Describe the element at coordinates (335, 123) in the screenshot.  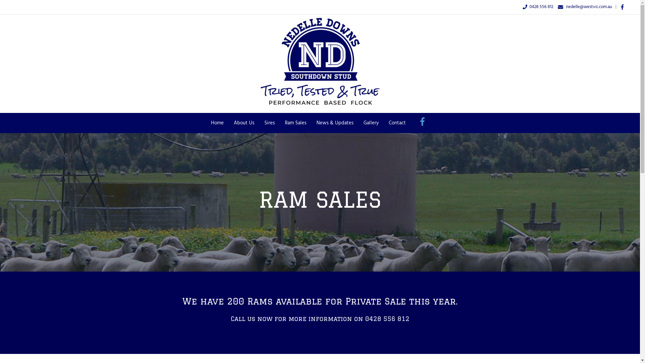
I see `News & Updates` at that location.